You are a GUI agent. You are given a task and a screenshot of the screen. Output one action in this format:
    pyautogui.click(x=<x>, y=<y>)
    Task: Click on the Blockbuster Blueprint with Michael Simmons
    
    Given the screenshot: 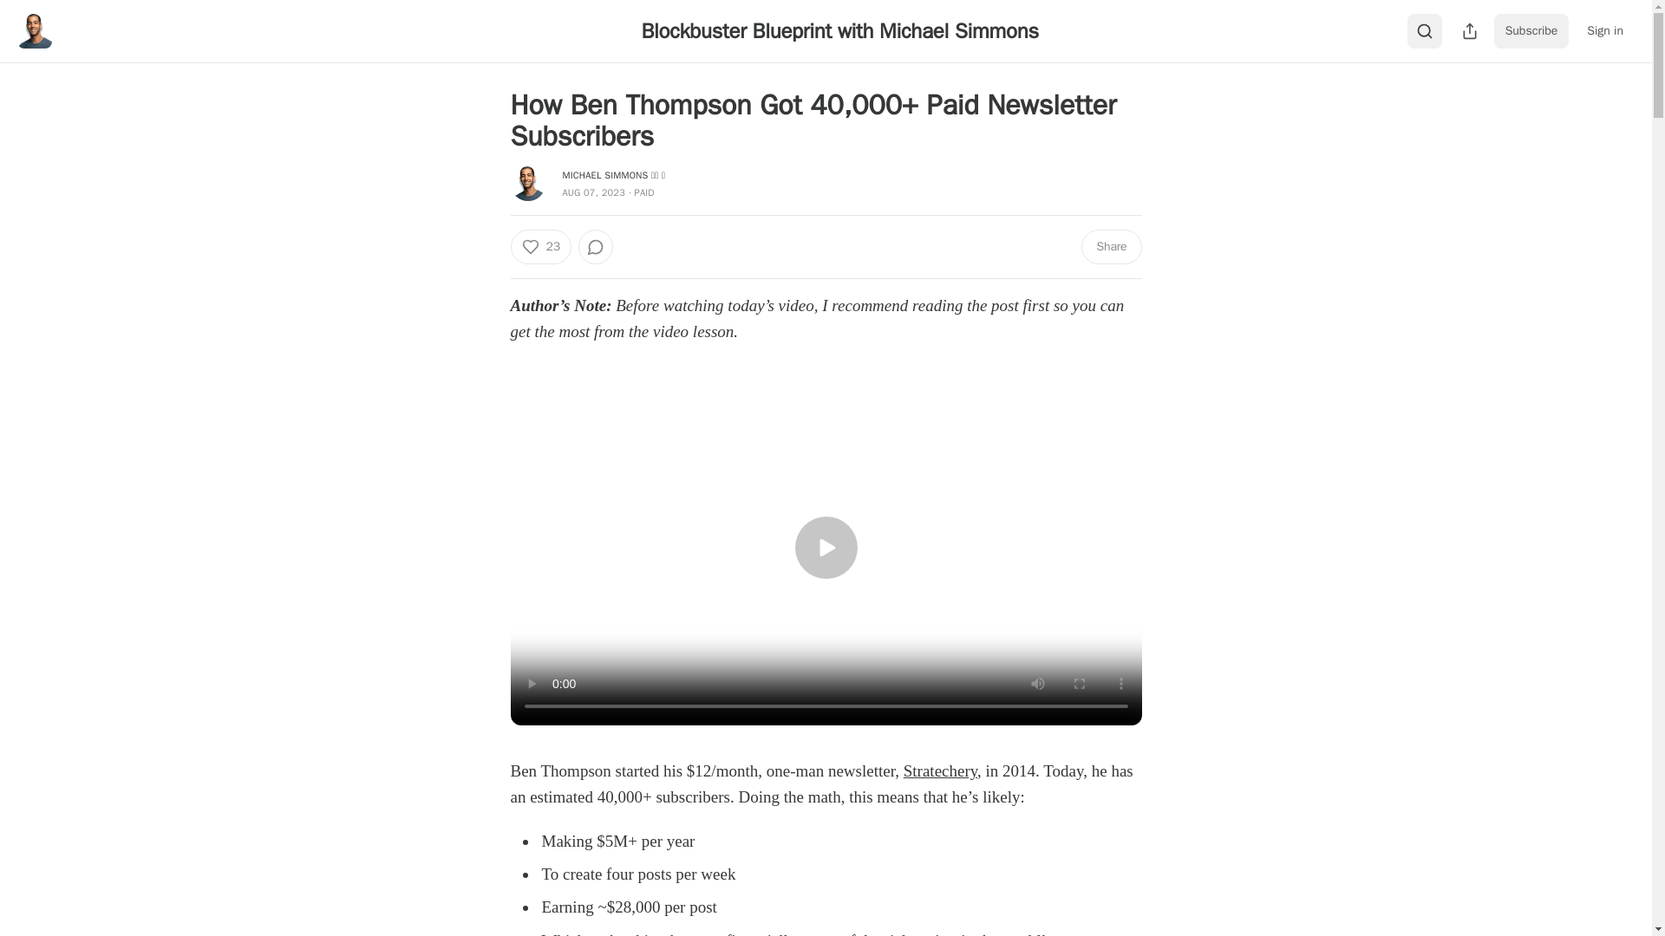 What is the action you would take?
    pyautogui.click(x=839, y=30)
    